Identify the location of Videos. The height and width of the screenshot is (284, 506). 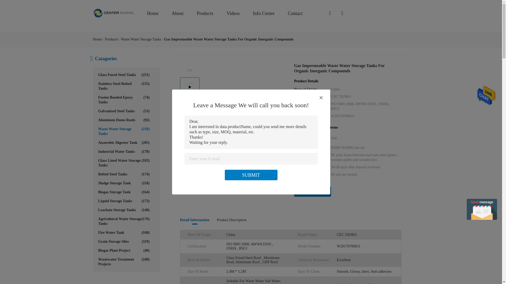
(233, 13).